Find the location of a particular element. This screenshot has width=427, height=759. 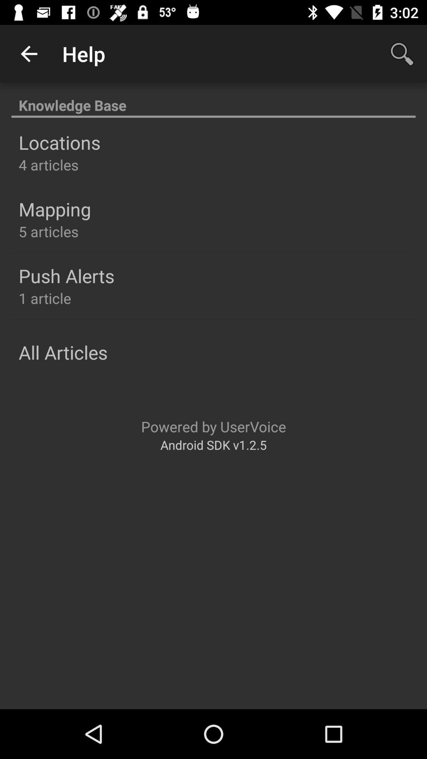

open the icon above android sdk v1 icon is located at coordinates (213, 426).